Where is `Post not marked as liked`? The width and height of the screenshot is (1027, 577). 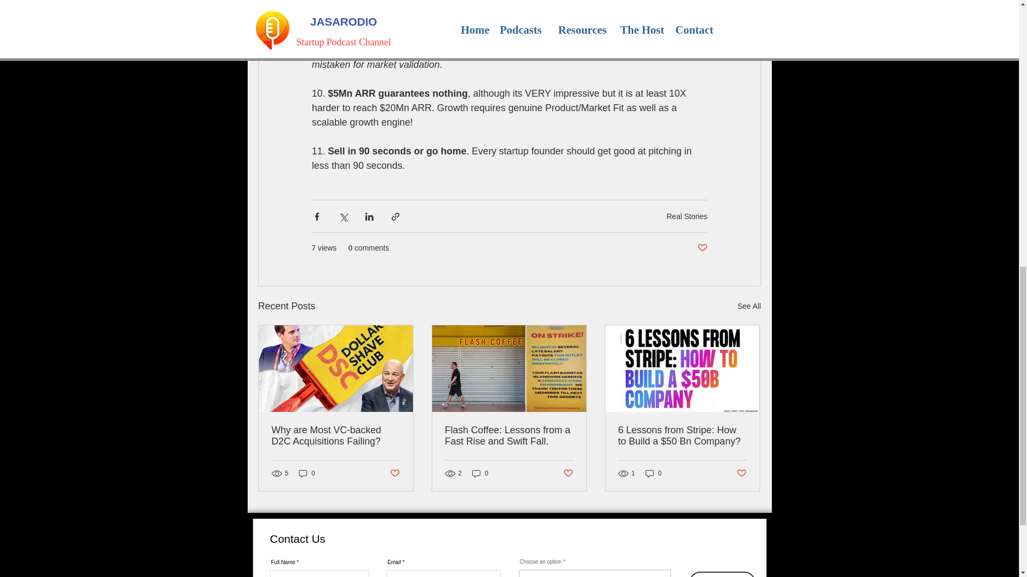 Post not marked as liked is located at coordinates (702, 248).